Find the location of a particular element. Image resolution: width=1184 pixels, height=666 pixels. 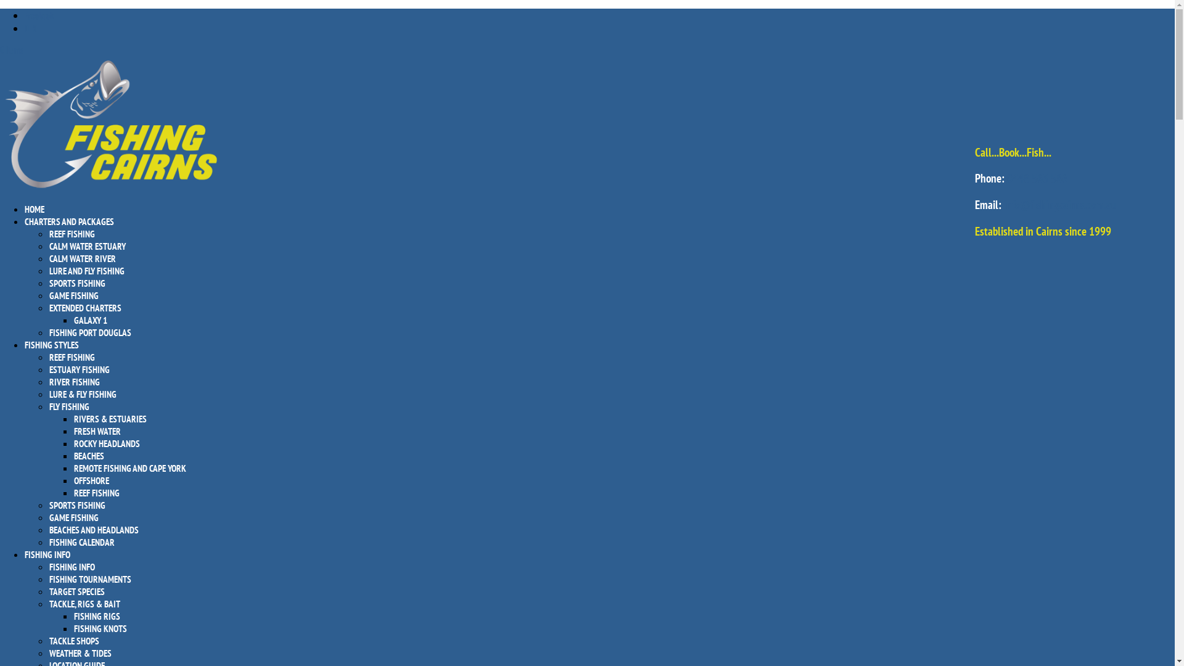

FRESH WATER is located at coordinates (97, 432).